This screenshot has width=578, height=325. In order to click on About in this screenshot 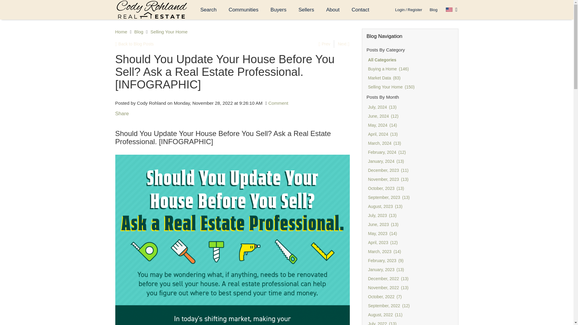, I will do `click(332, 10)`.